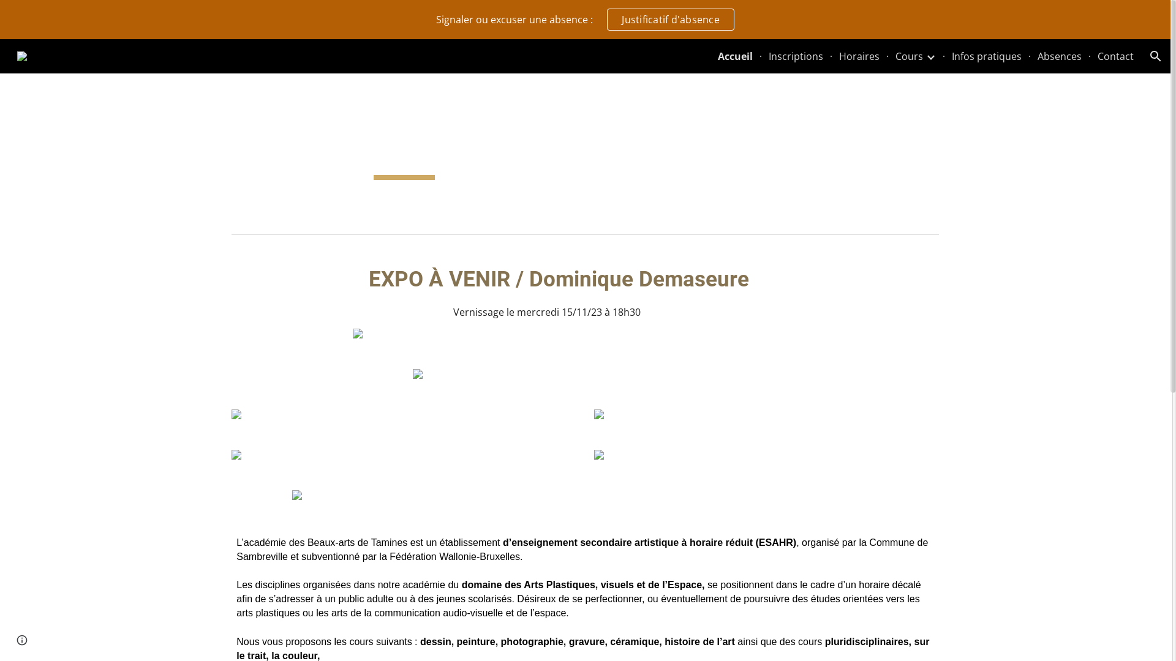  Describe the element at coordinates (909, 56) in the screenshot. I see `Cours` at that location.